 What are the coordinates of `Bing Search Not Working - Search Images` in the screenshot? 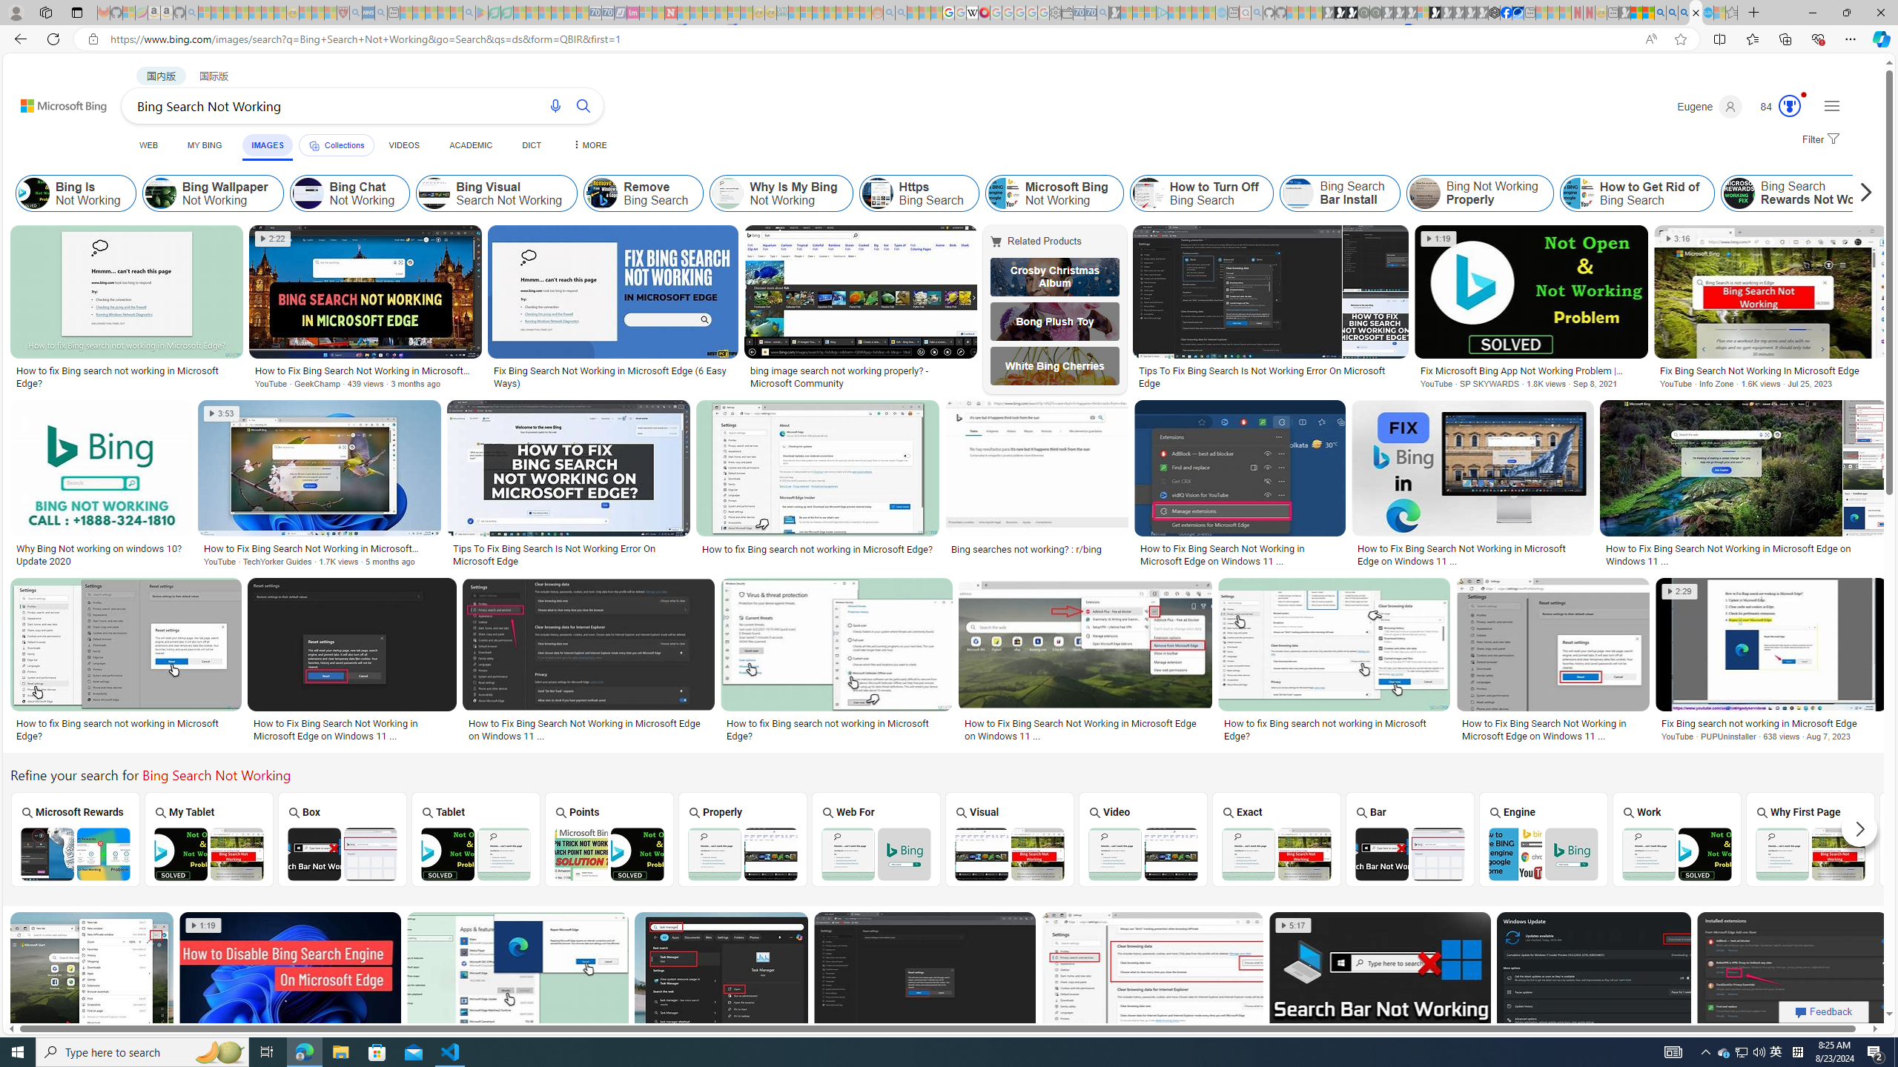 It's located at (1696, 13).